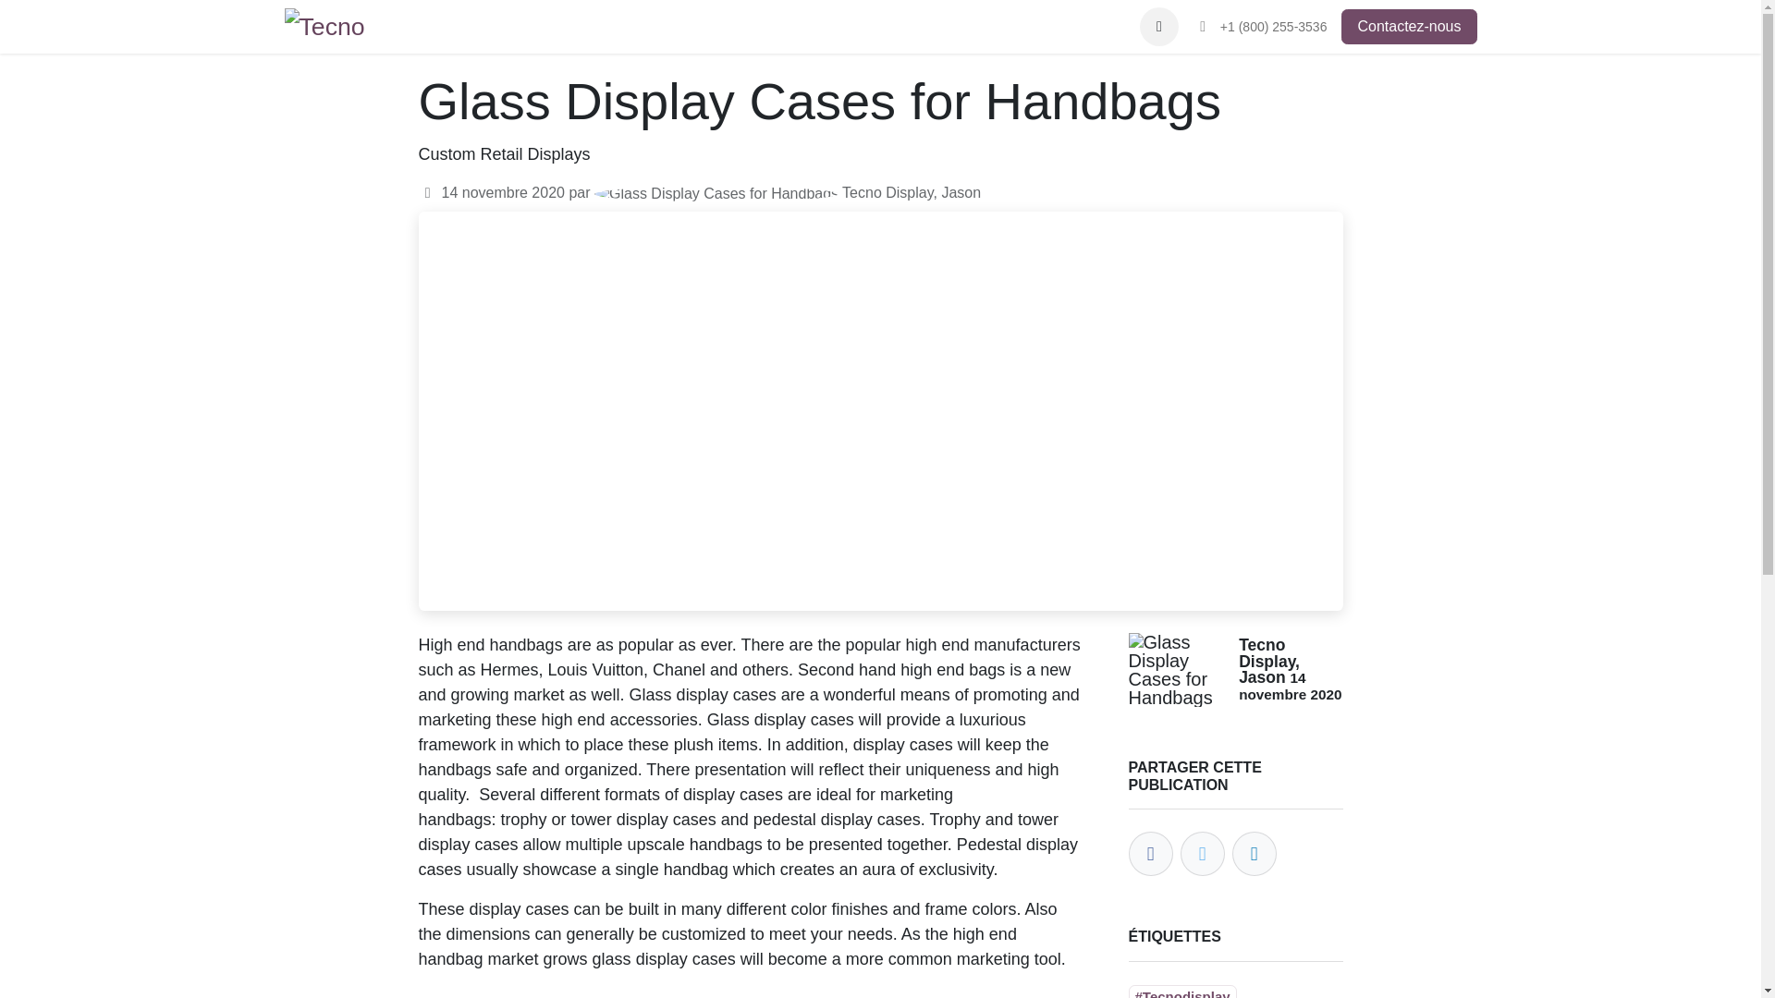 This screenshot has height=998, width=1775. I want to click on Rechercher, so click(1158, 26).